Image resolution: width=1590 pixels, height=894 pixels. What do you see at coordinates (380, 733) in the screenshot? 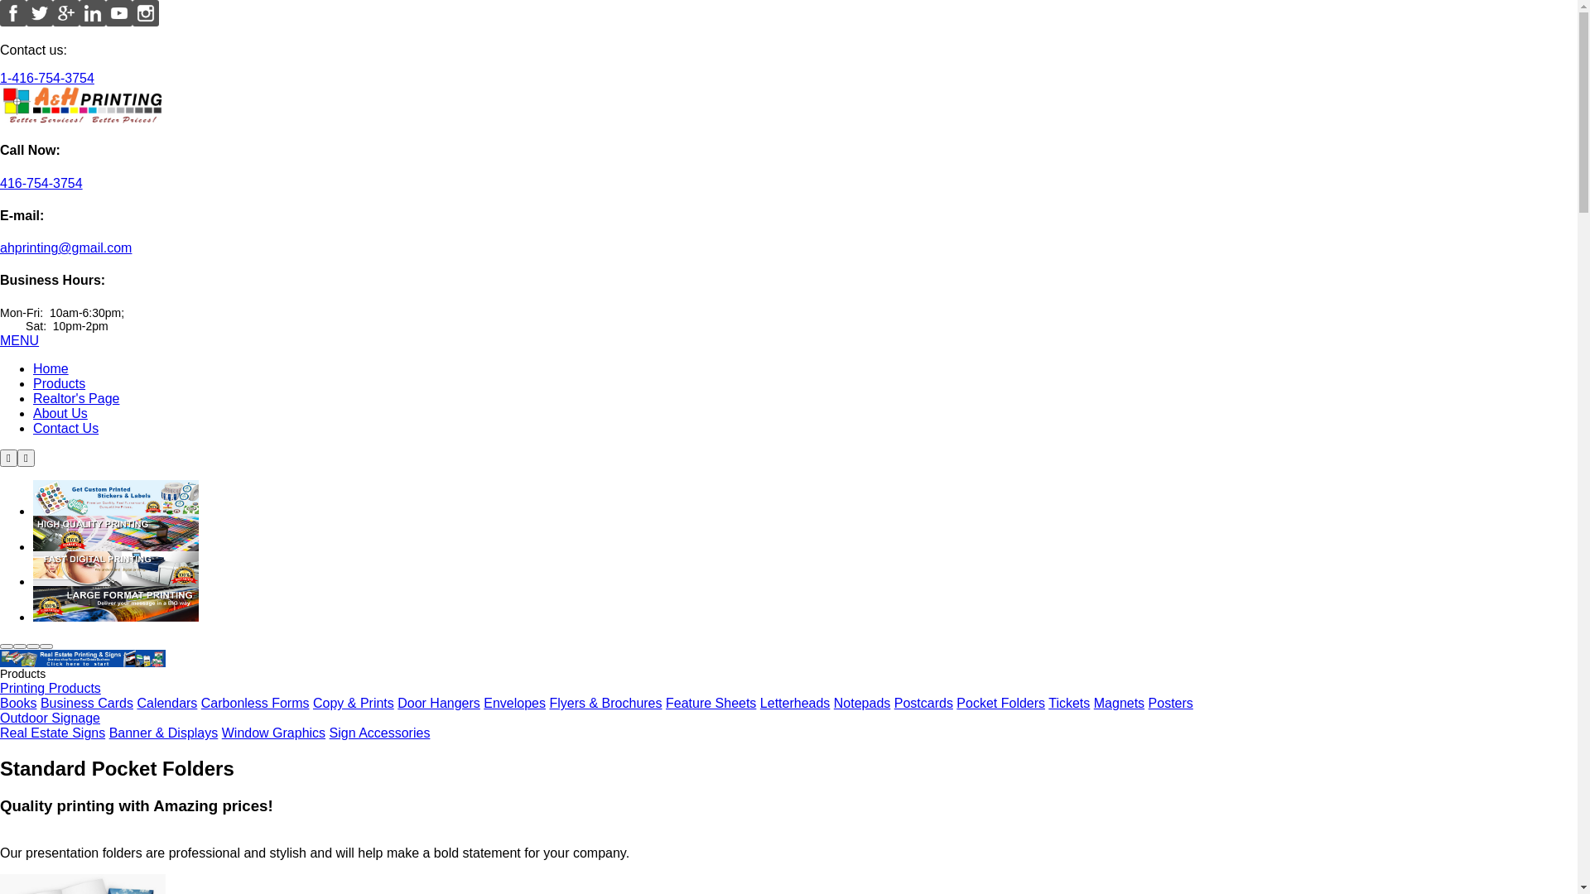
I see `Sign Accessories` at bounding box center [380, 733].